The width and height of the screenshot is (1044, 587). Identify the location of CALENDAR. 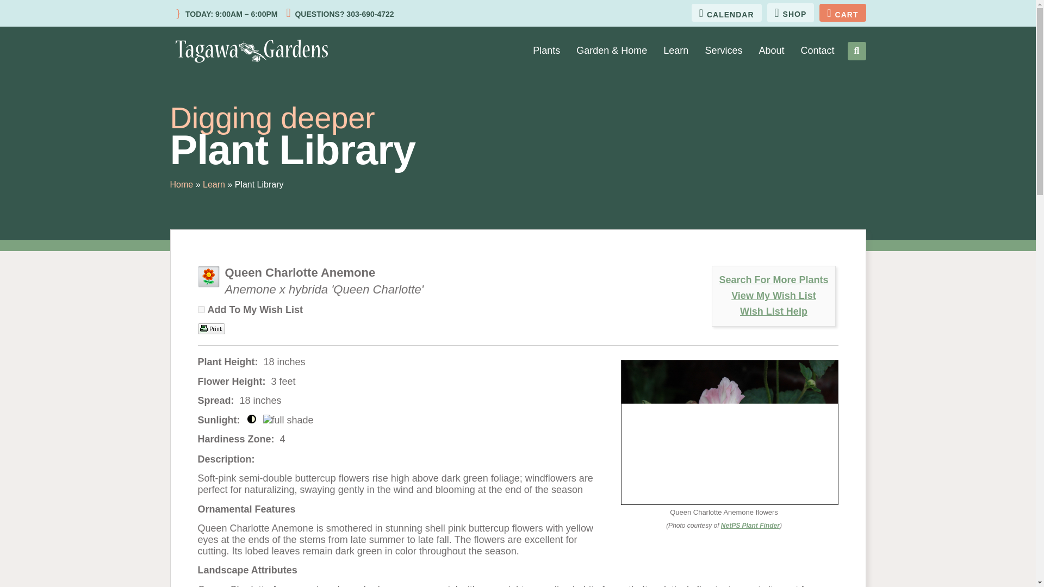
(726, 12).